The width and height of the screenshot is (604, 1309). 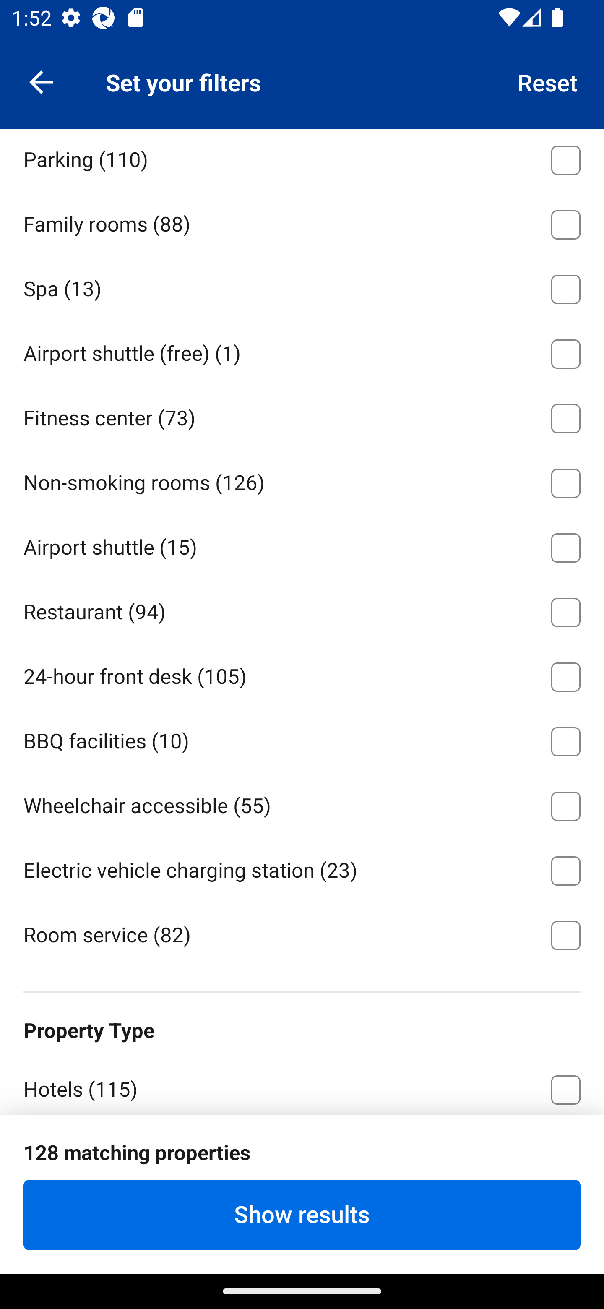 I want to click on 24-hour front desk ⁦(105), so click(x=302, y=674).